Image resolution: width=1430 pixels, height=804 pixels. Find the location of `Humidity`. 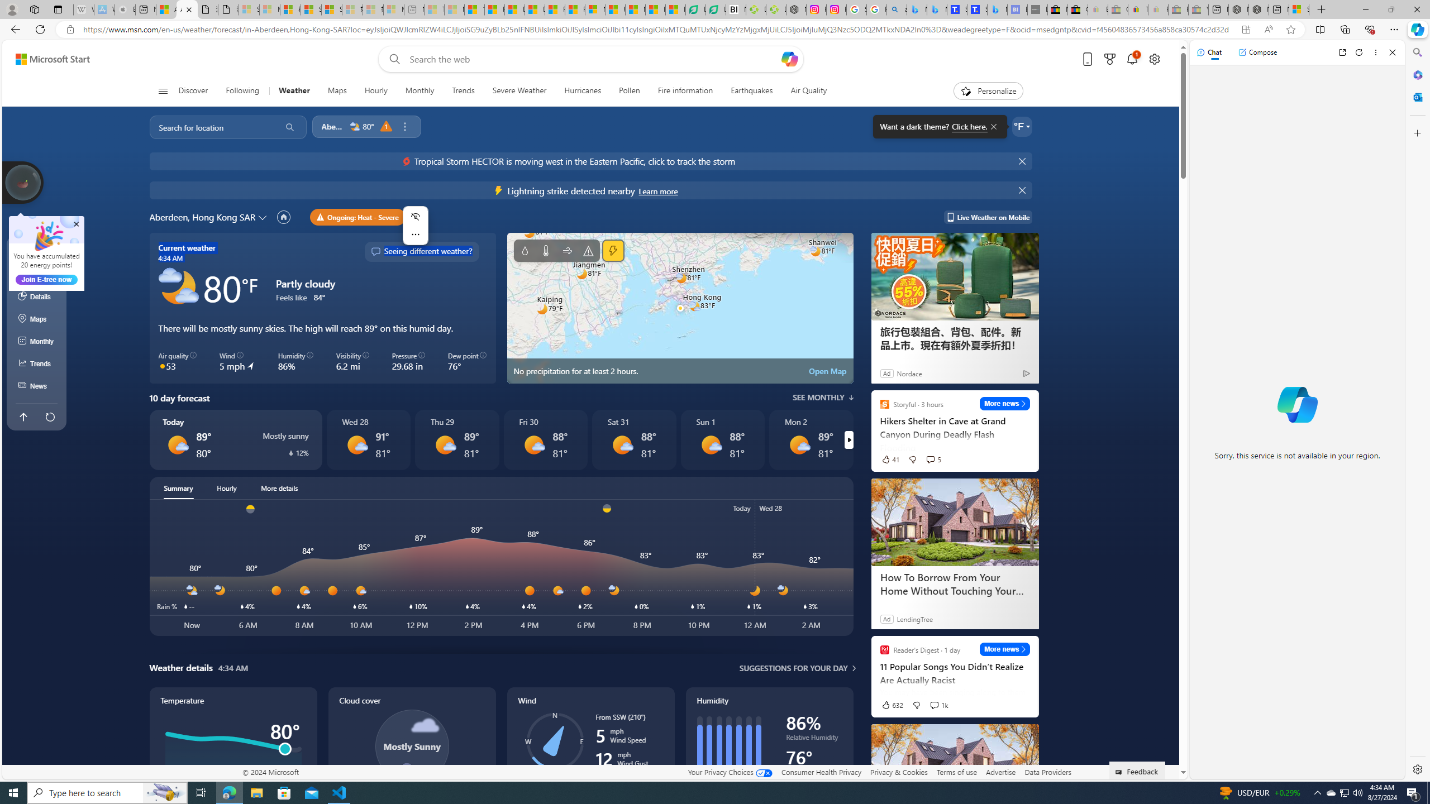

Humidity is located at coordinates (769, 757).